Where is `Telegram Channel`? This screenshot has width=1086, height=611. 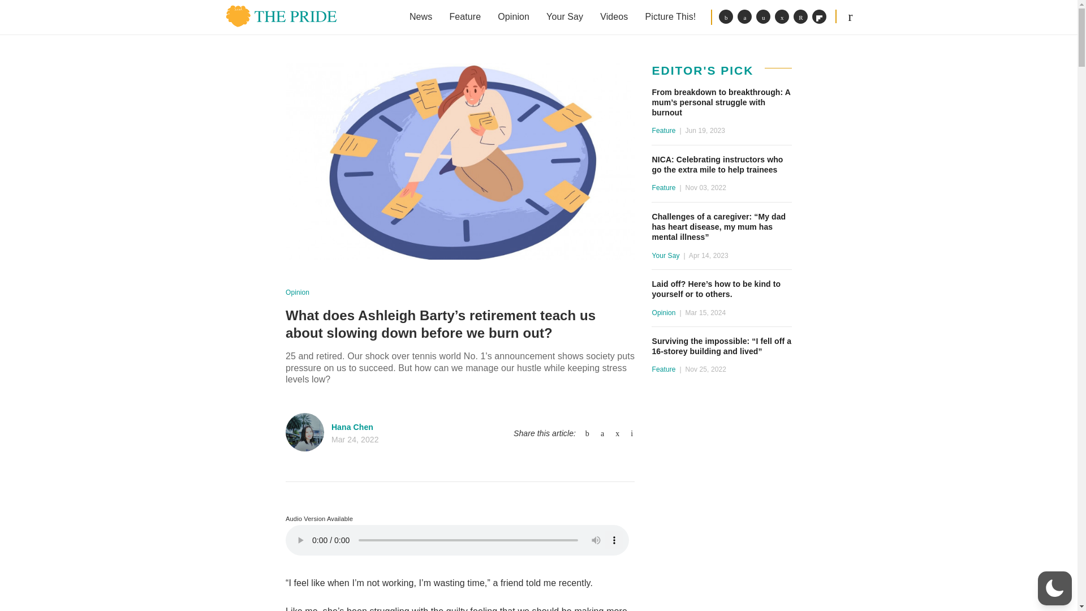 Telegram Channel is located at coordinates (782, 17).